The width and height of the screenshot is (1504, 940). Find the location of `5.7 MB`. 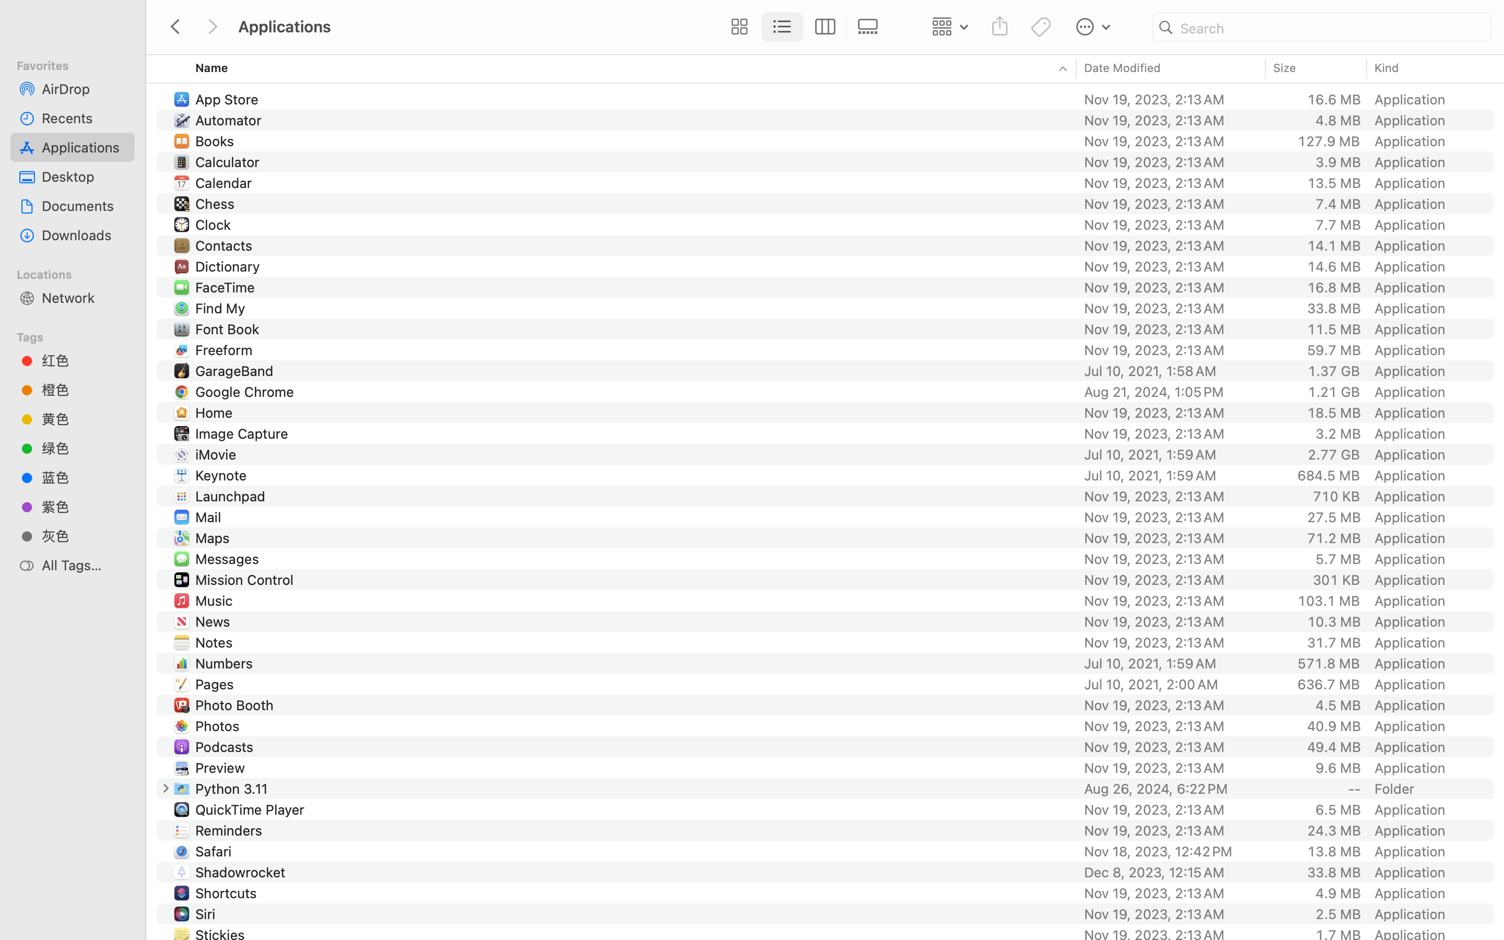

5.7 MB is located at coordinates (1338, 559).